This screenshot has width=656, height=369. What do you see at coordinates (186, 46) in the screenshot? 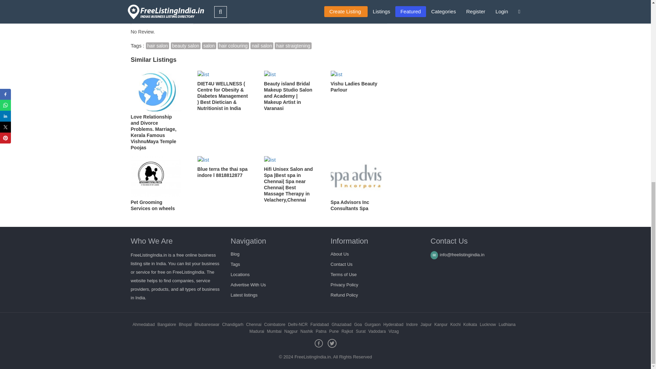
I see `beauty salon` at bounding box center [186, 46].